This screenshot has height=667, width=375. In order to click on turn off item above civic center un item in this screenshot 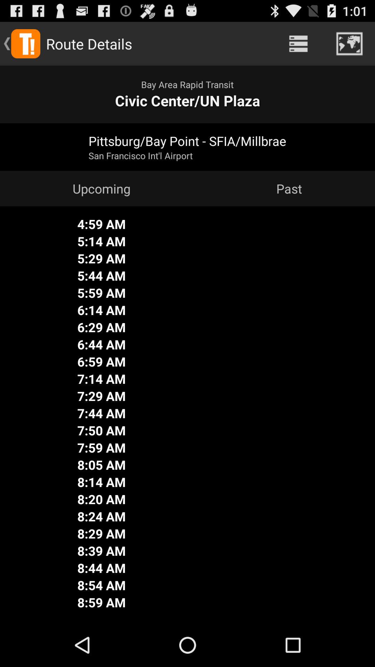, I will do `click(349, 44)`.